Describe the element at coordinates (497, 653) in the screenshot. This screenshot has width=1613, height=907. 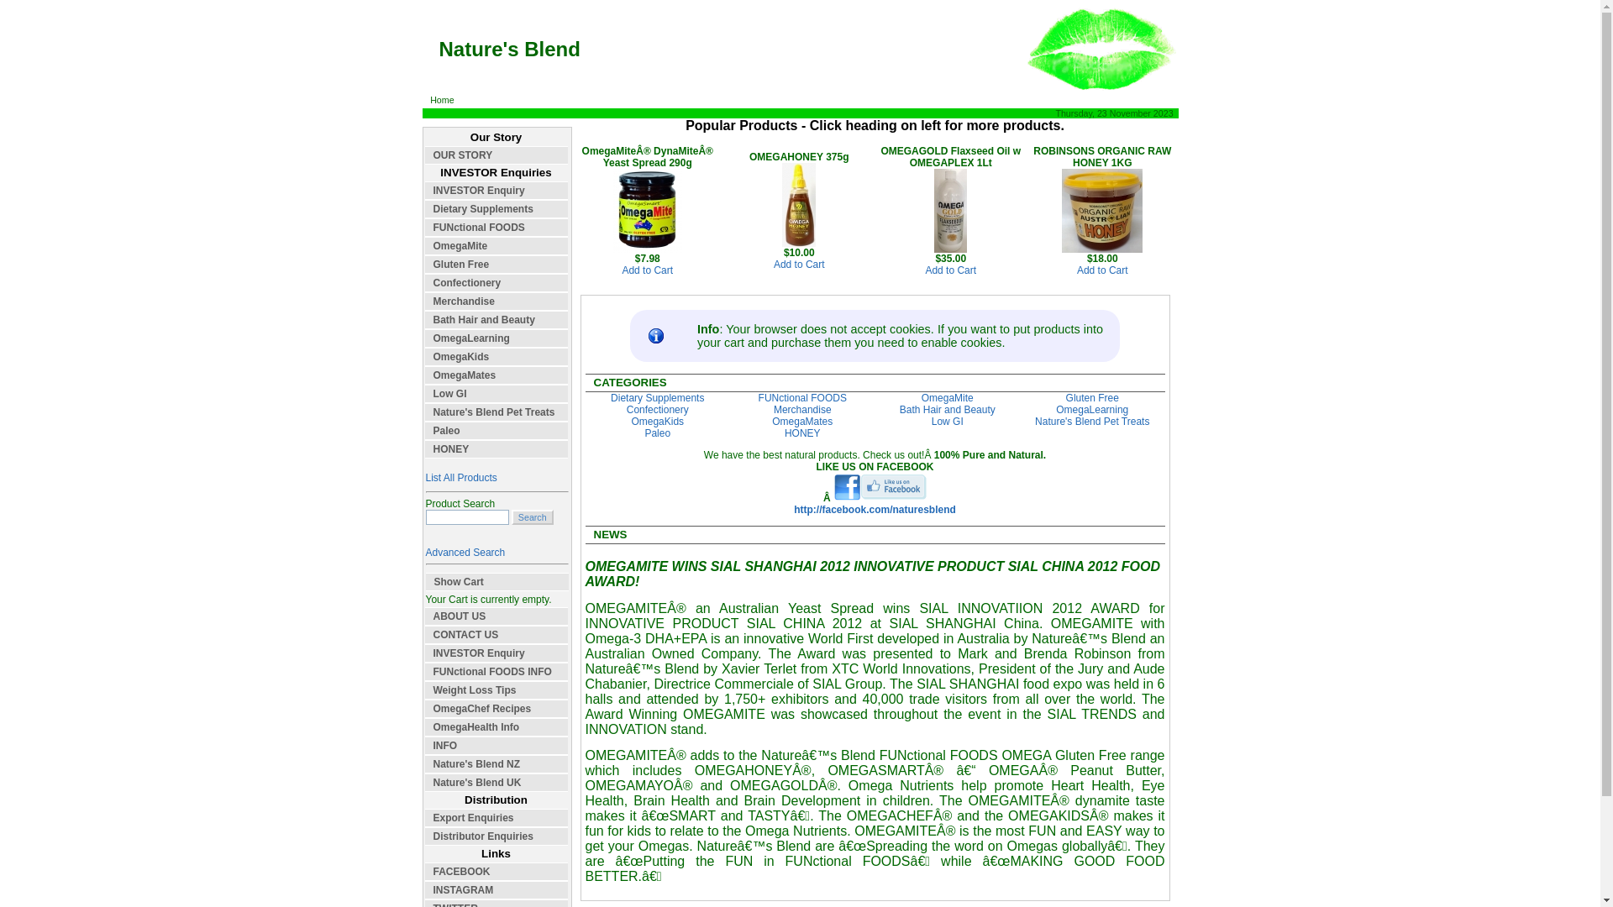
I see `INVESTOR Enquiry` at that location.